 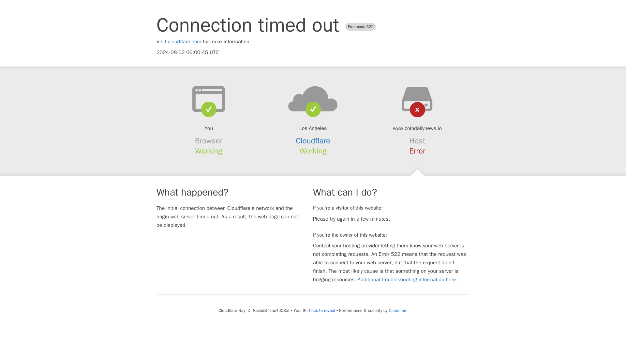 I want to click on Additional troubleshooting information here., so click(x=408, y=280).